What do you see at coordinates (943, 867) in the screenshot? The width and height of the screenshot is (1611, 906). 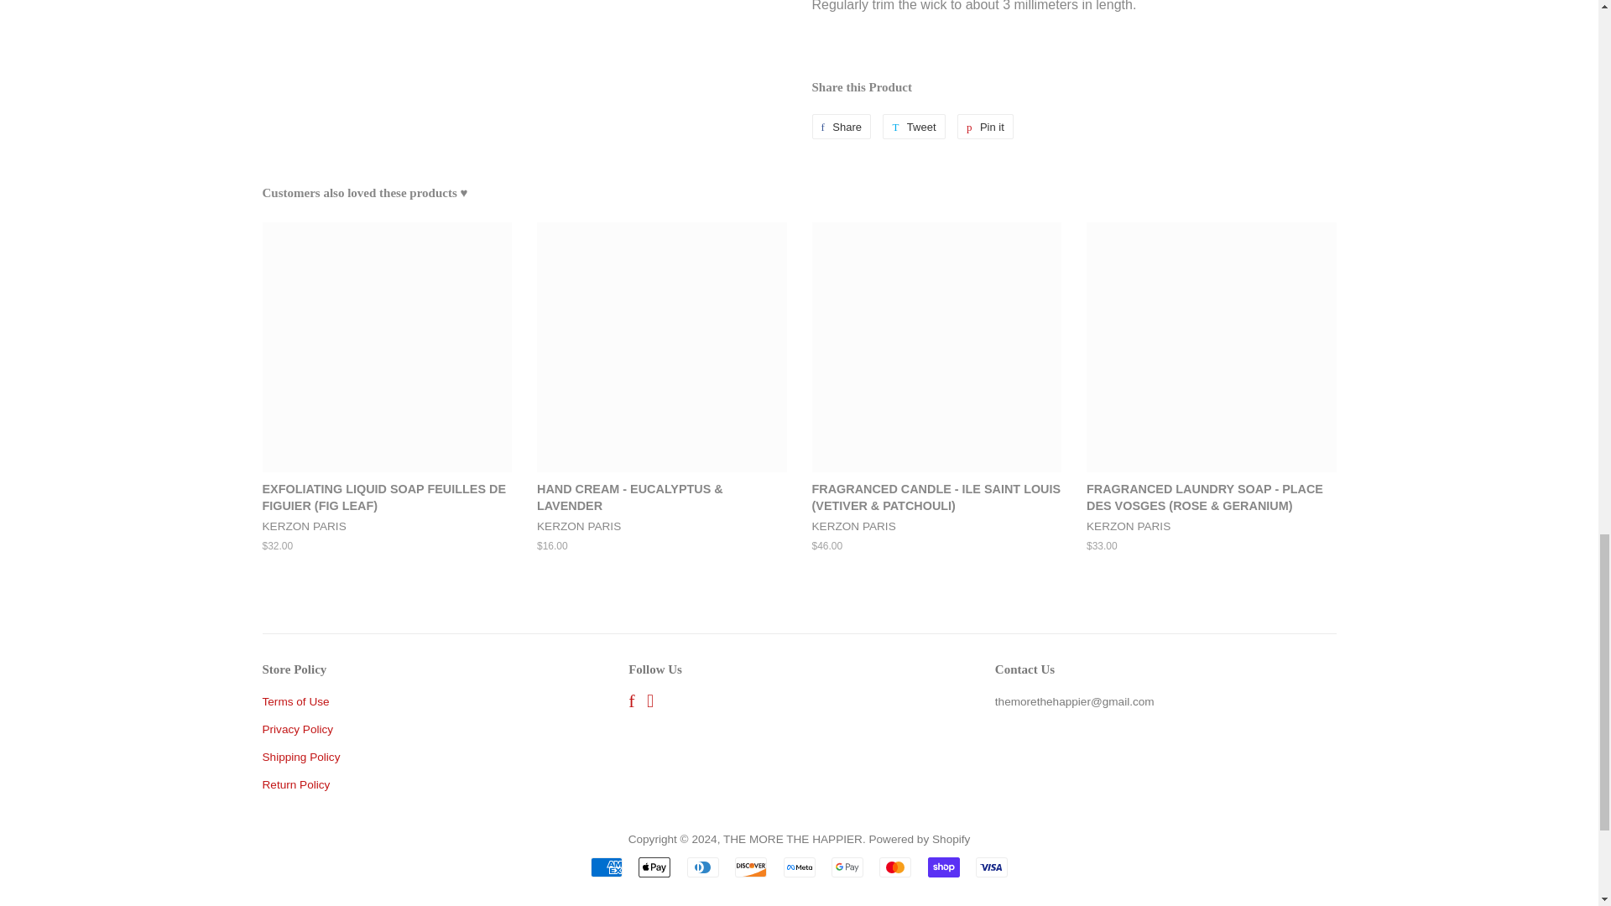 I see `Shop Pay` at bounding box center [943, 867].